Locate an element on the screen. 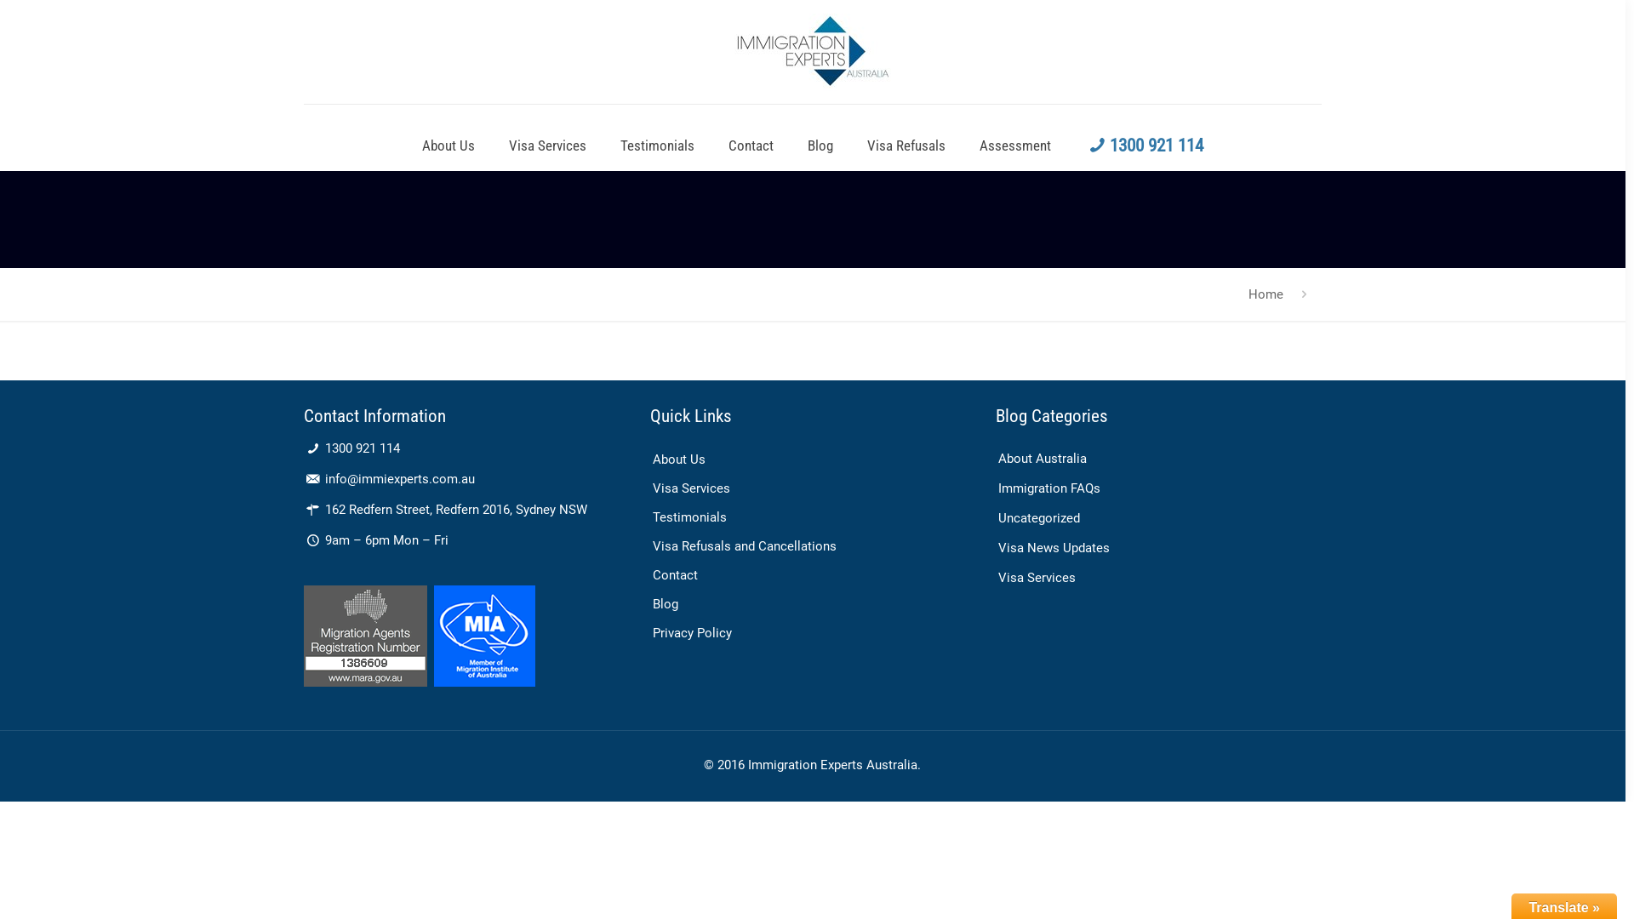  Immigration FAQs is located at coordinates (1154, 488).